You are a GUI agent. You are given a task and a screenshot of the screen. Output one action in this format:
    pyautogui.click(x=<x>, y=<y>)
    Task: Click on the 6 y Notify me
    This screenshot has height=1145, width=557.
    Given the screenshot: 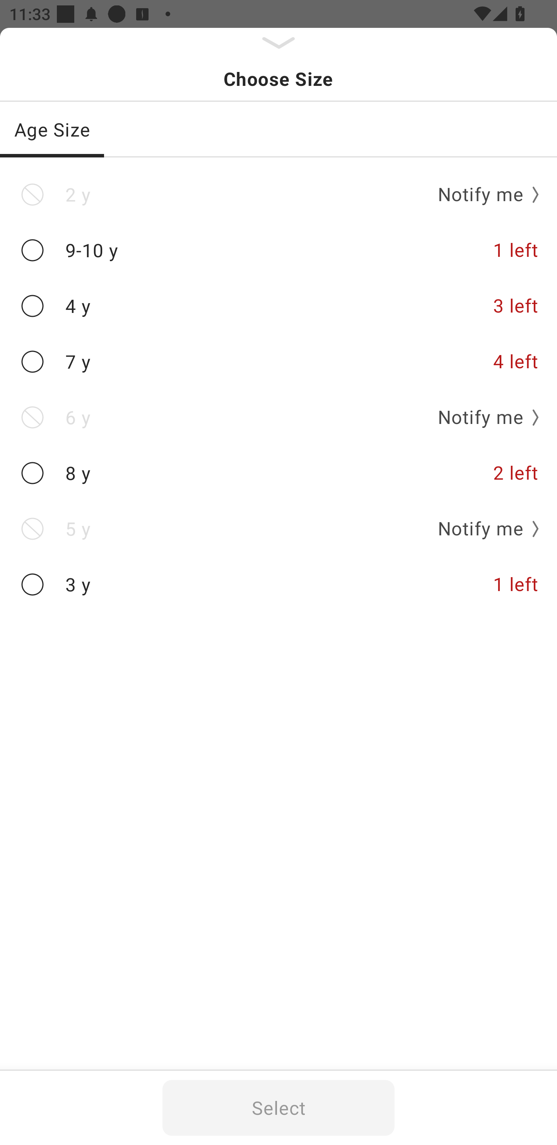 What is the action you would take?
    pyautogui.click(x=278, y=417)
    